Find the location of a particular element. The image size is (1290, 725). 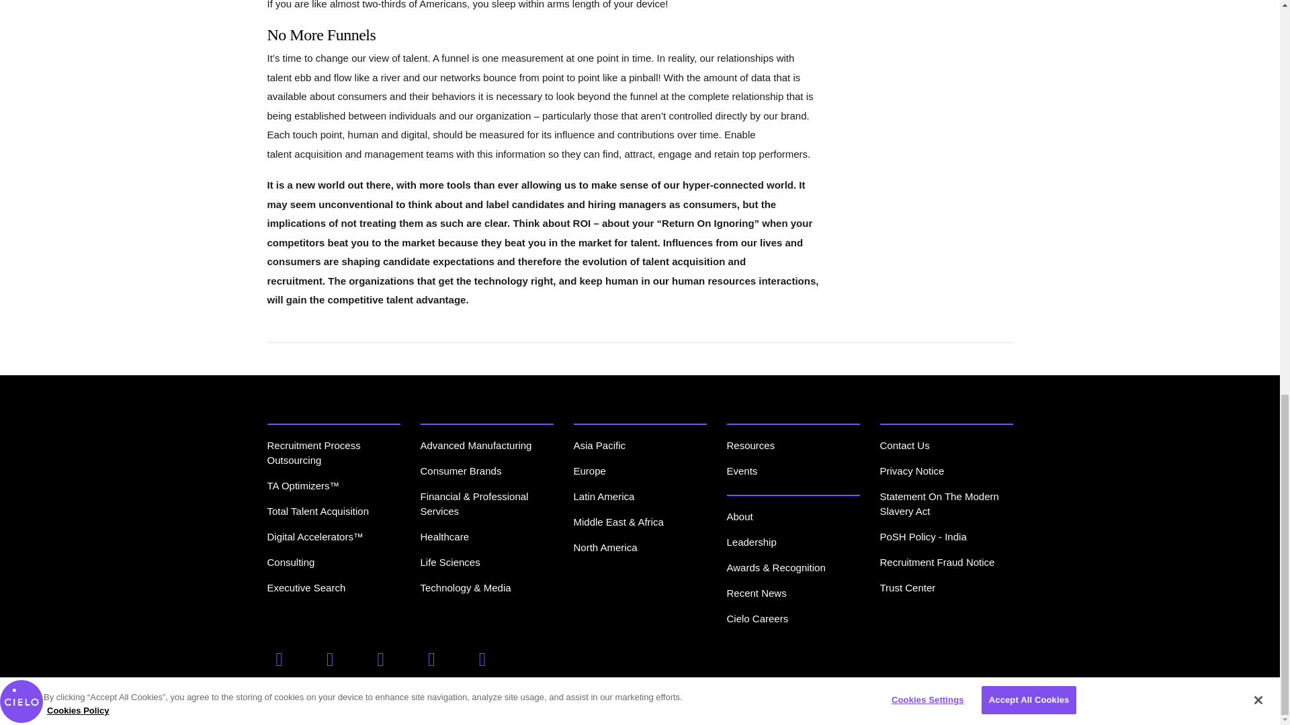

YouTube is located at coordinates (485, 659).